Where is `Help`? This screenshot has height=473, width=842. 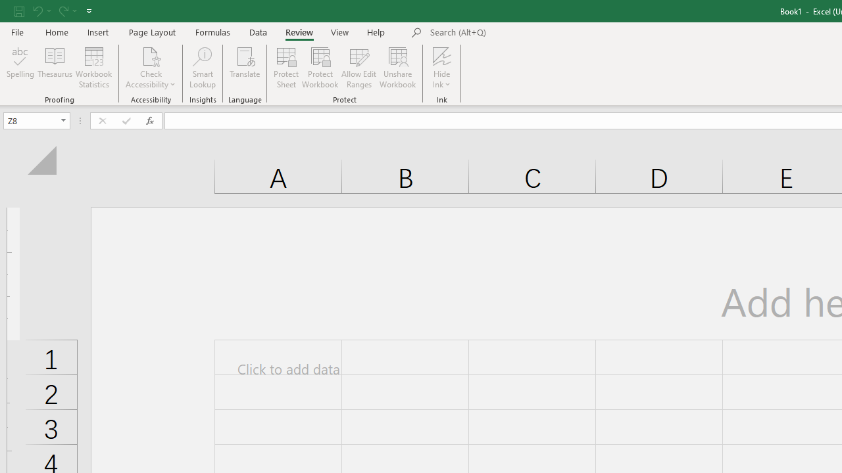
Help is located at coordinates (376, 32).